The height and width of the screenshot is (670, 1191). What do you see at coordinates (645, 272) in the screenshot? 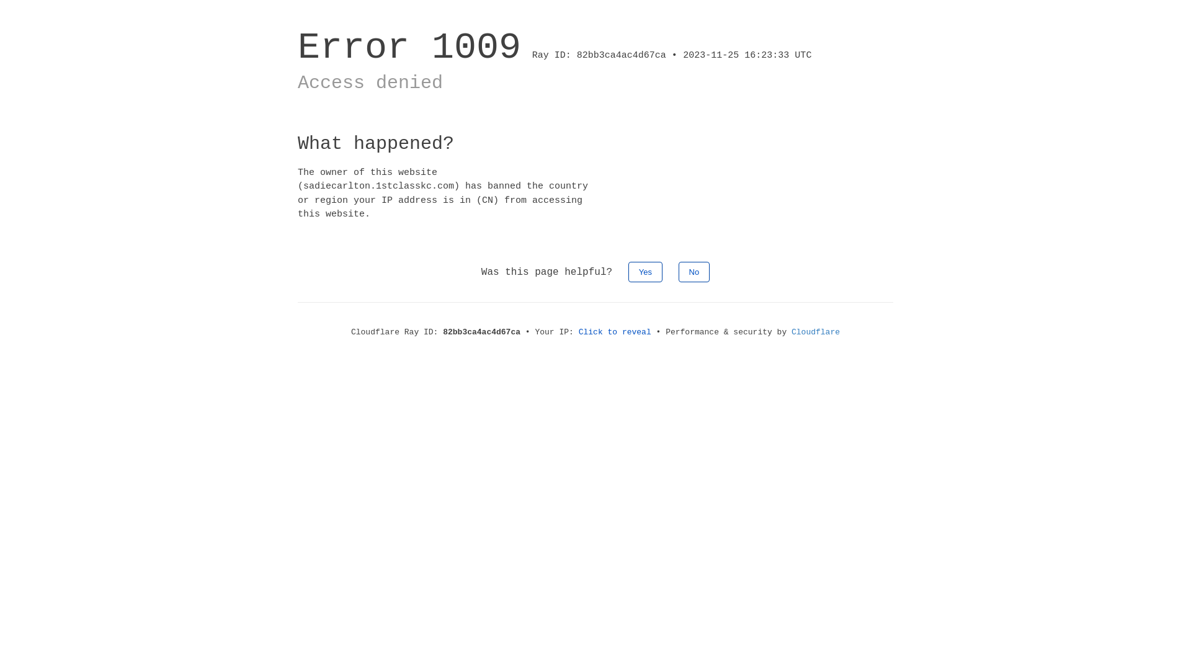
I see `Yes` at bounding box center [645, 272].